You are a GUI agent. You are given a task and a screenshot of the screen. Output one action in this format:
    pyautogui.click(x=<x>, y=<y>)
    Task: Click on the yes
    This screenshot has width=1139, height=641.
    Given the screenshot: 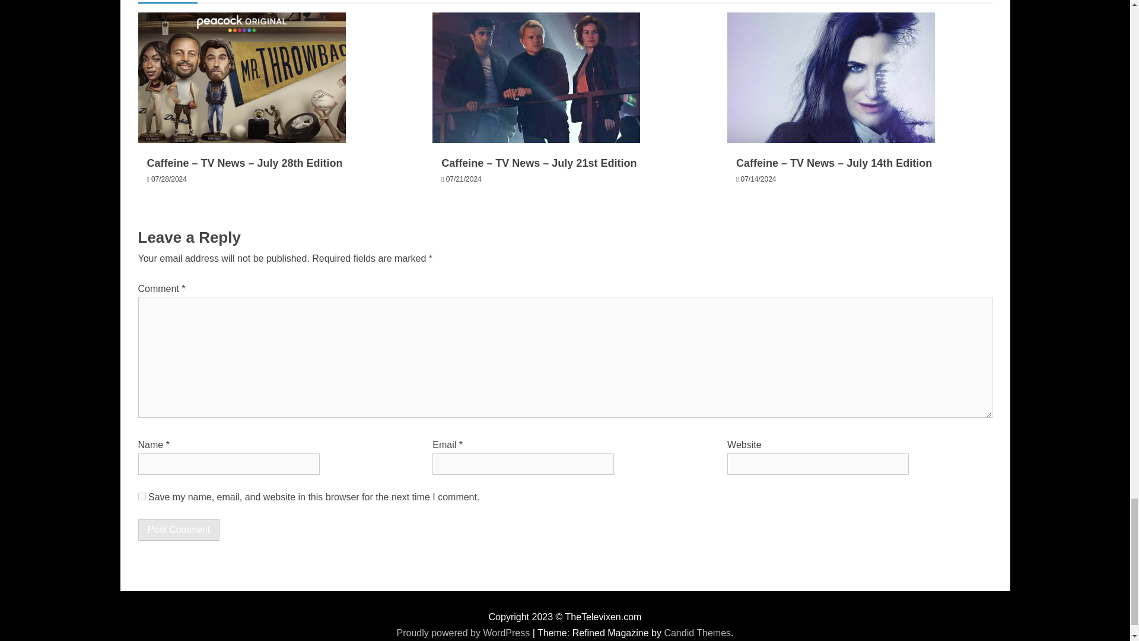 What is the action you would take?
    pyautogui.click(x=141, y=496)
    